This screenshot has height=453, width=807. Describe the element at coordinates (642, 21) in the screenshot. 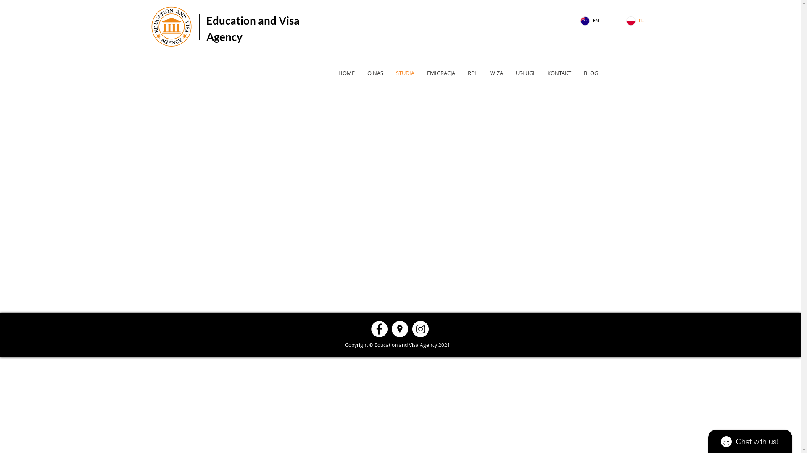

I see `PL` at that location.